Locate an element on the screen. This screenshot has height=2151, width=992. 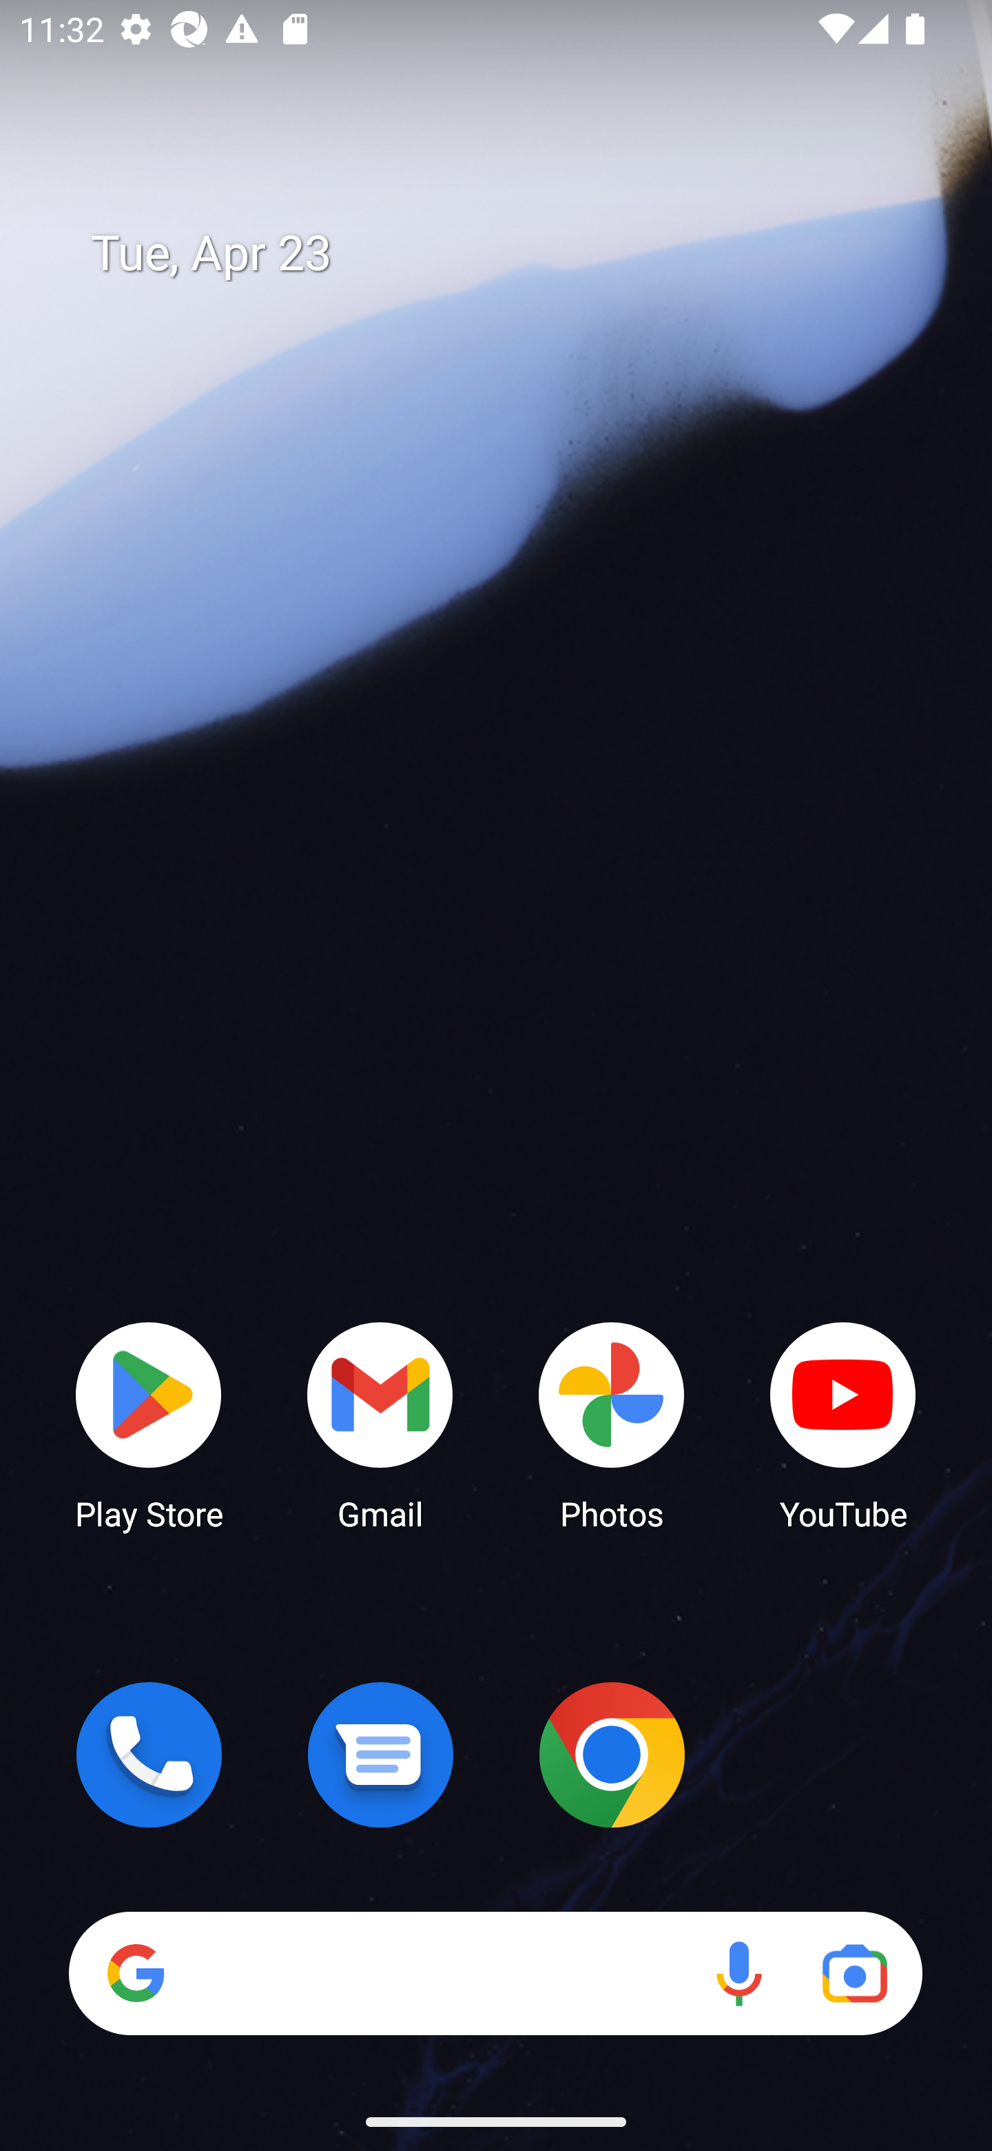
Gmail is located at coordinates (380, 1424).